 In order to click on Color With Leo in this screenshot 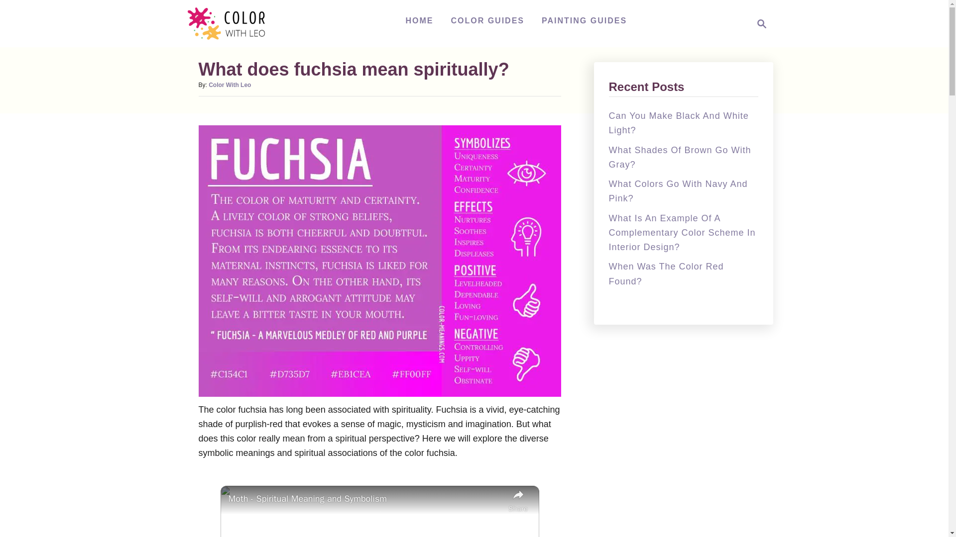, I will do `click(759, 24)`.